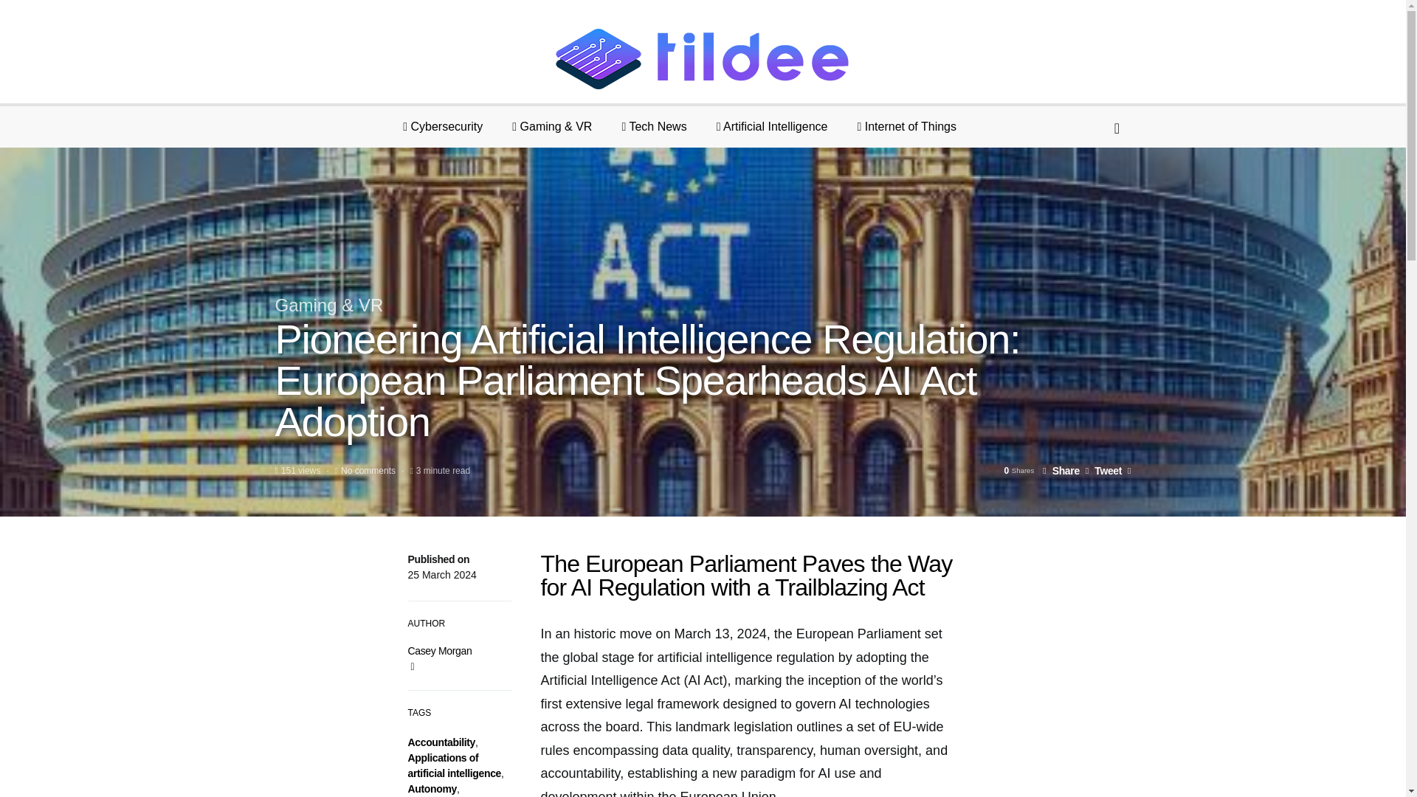 This screenshot has width=1417, height=797. What do you see at coordinates (455, 766) in the screenshot?
I see `Applications of artificial intelligence` at bounding box center [455, 766].